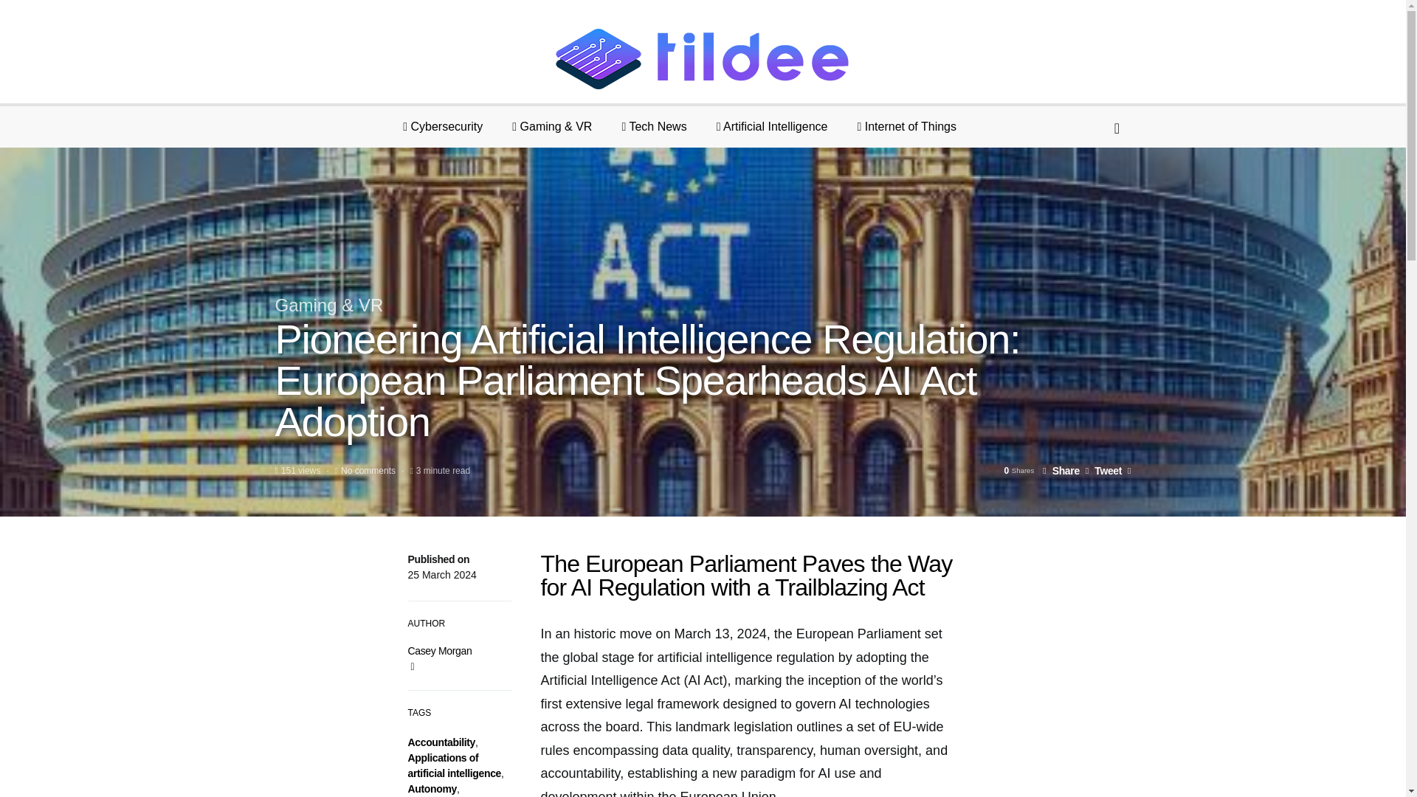 This screenshot has width=1417, height=797. What do you see at coordinates (455, 766) in the screenshot?
I see `Applications of artificial intelligence` at bounding box center [455, 766].